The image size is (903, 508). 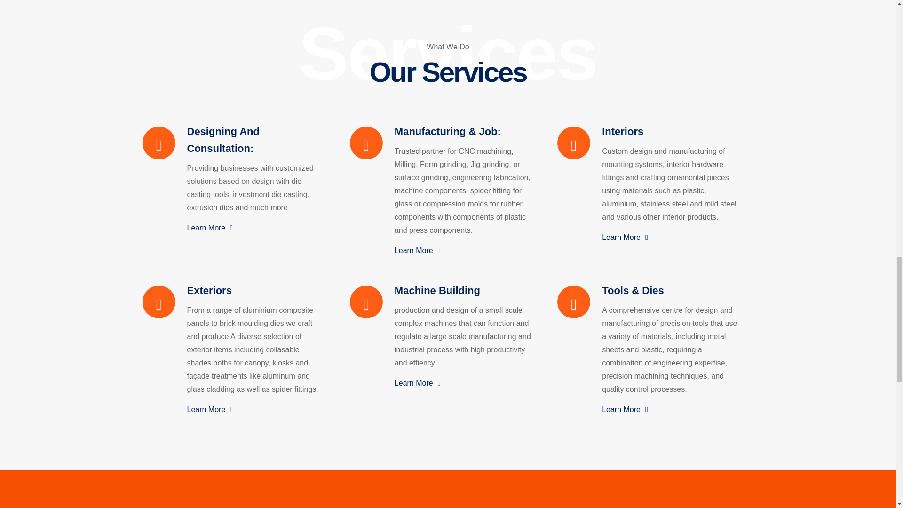 I want to click on Learn More, so click(x=255, y=227).